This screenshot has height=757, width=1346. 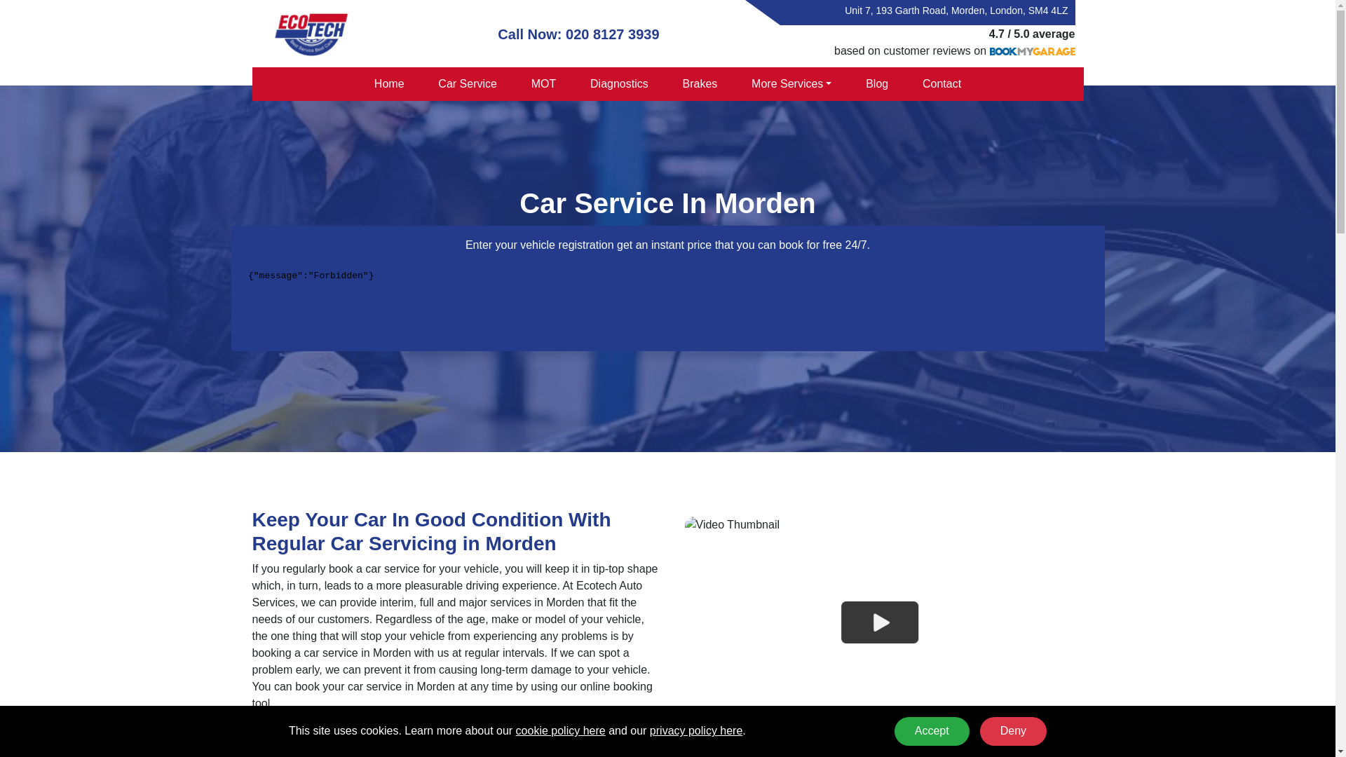 I want to click on Deny, so click(x=1012, y=730).